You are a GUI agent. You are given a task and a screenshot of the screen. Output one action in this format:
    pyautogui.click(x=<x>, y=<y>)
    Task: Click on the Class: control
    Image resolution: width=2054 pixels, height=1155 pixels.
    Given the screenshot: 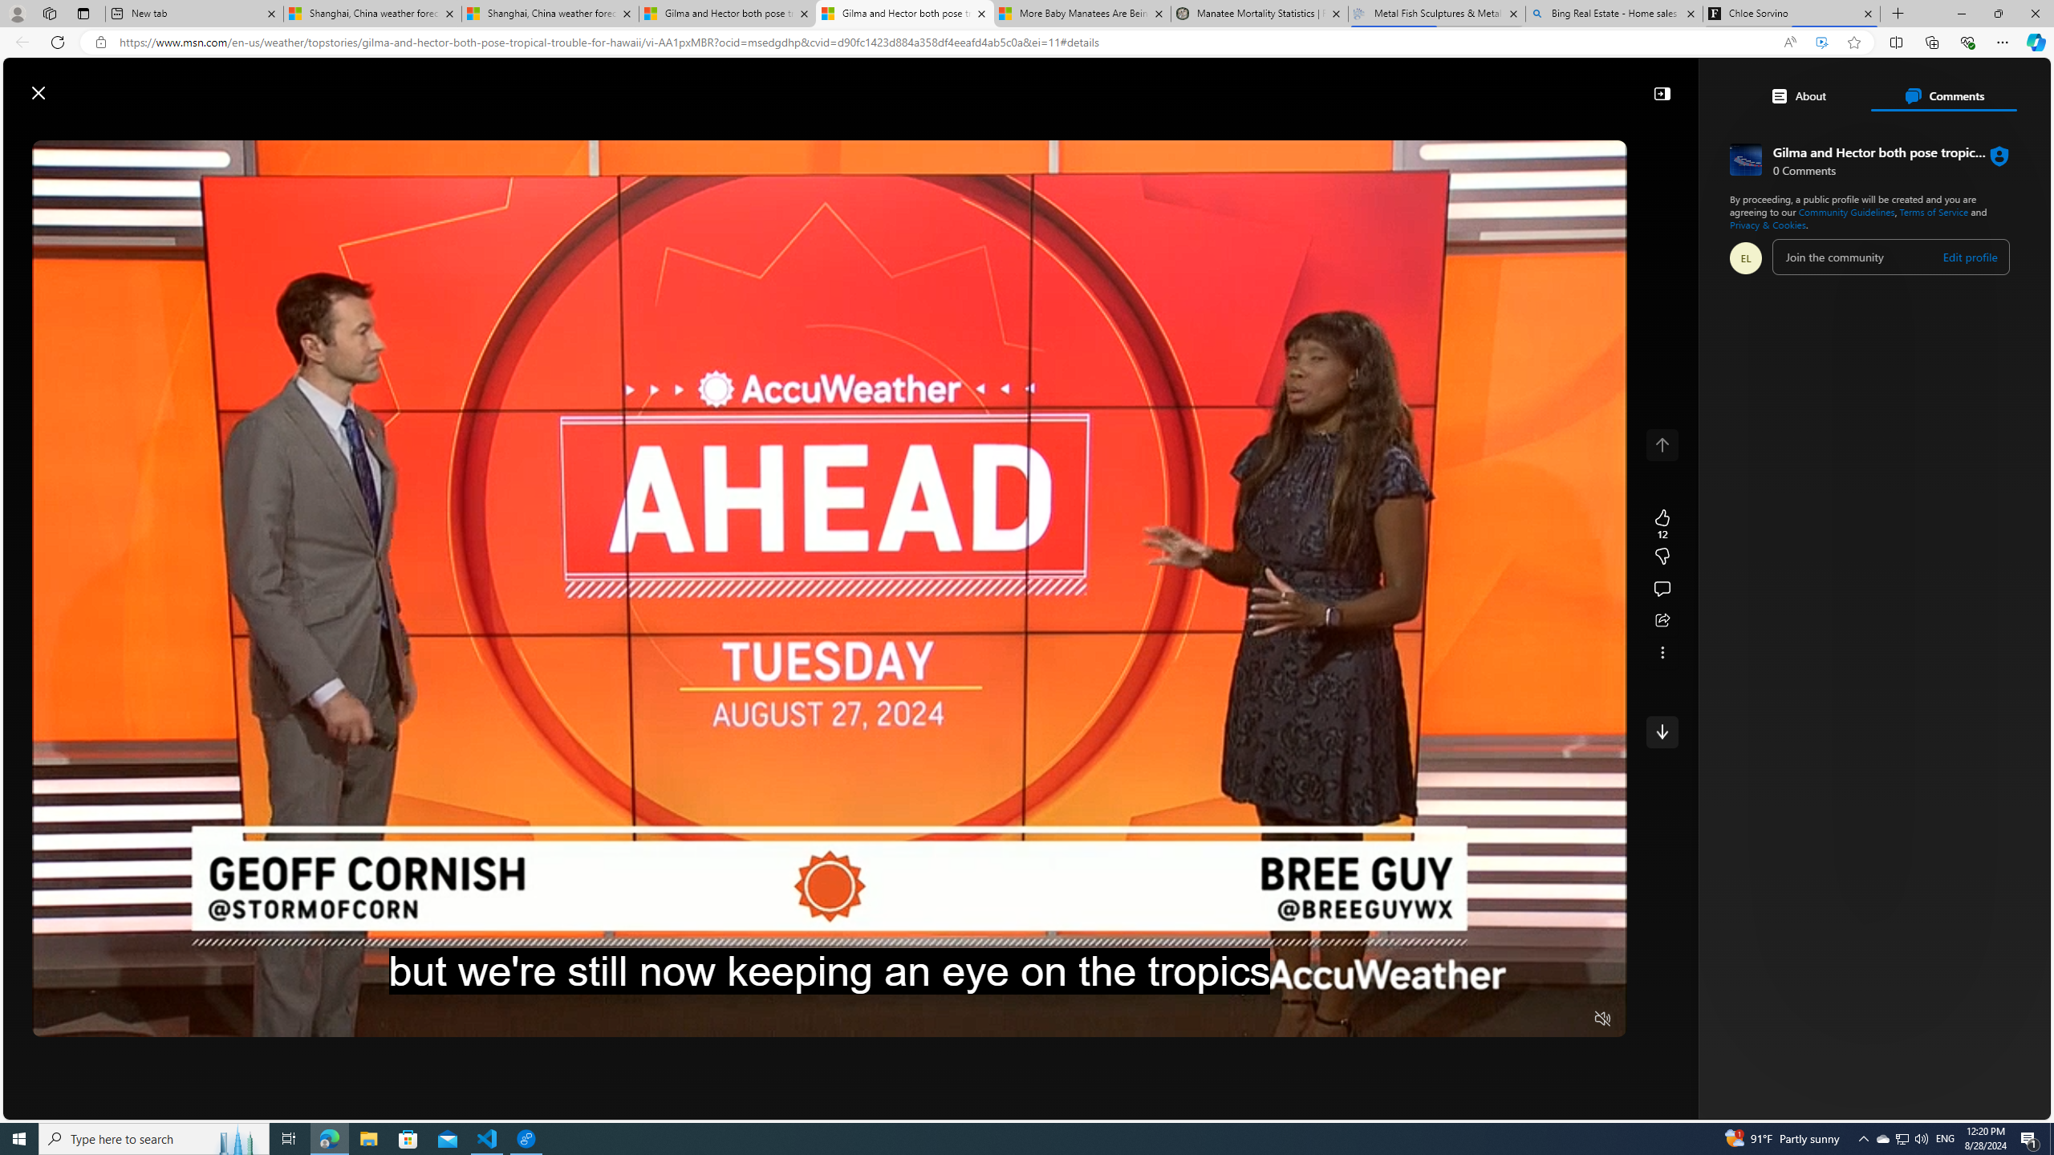 What is the action you would take?
    pyautogui.click(x=1662, y=731)
    